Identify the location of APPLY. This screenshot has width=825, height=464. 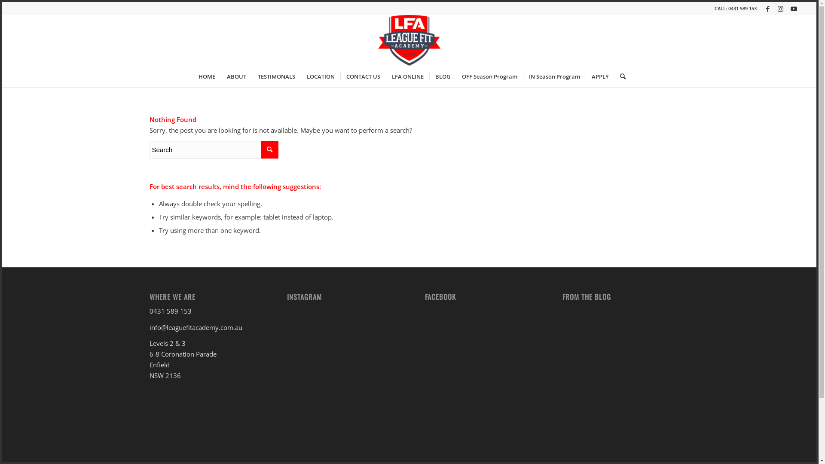
(600, 76).